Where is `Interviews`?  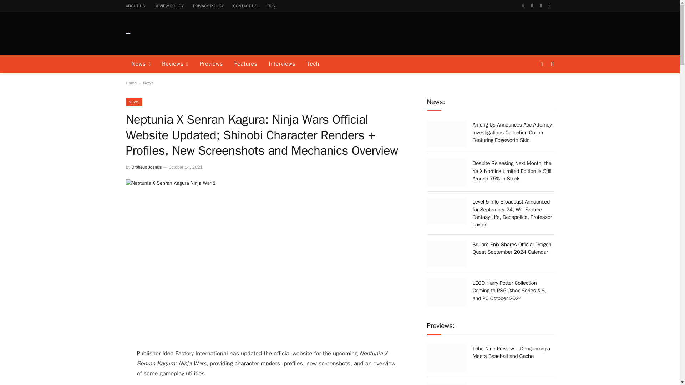 Interviews is located at coordinates (282, 64).